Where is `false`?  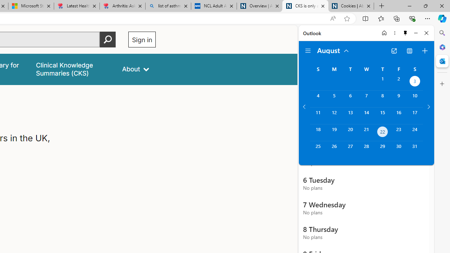 false is located at coordinates (73, 69).